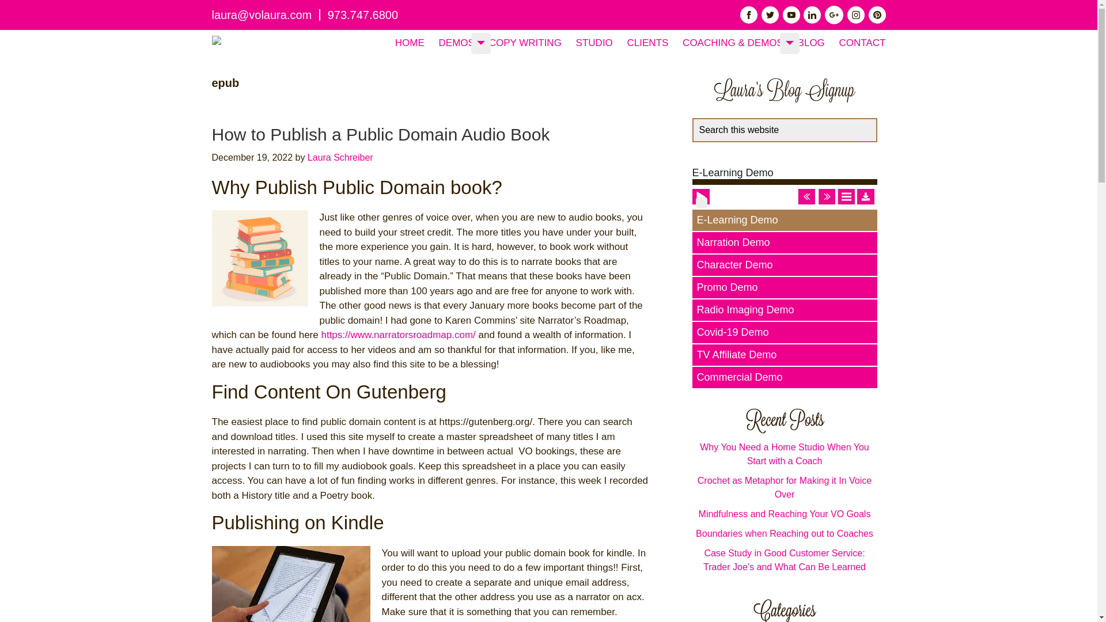  What do you see at coordinates (749, 15) in the screenshot?
I see `facebook` at bounding box center [749, 15].